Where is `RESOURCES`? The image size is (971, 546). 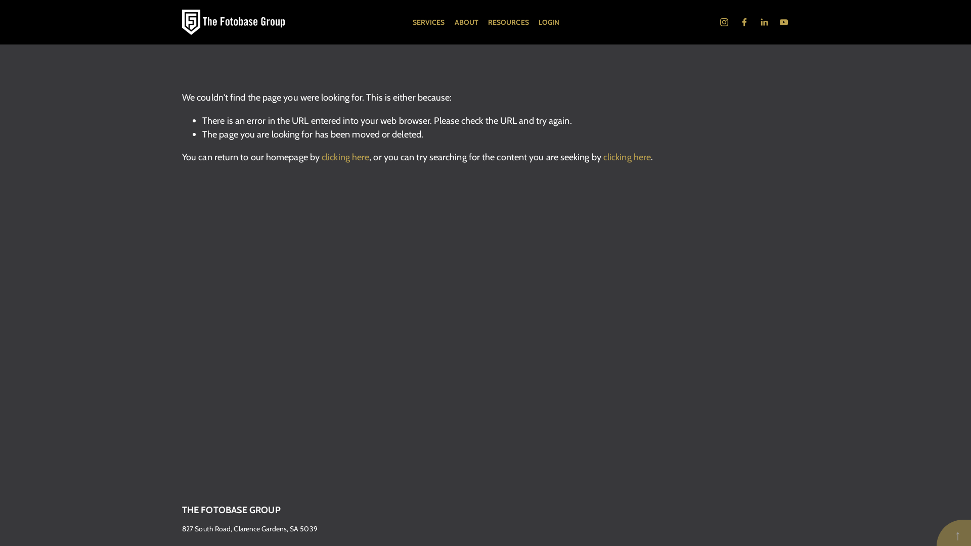 RESOURCES is located at coordinates (508, 22).